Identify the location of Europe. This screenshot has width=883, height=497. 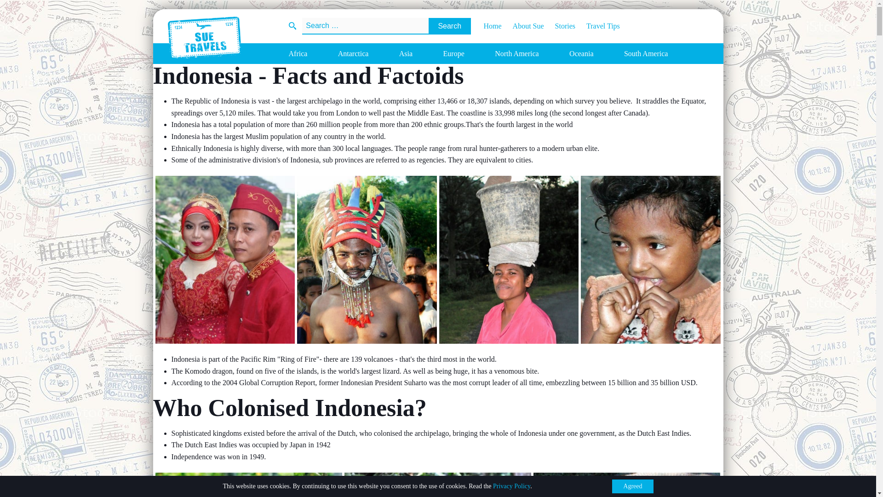
(453, 53).